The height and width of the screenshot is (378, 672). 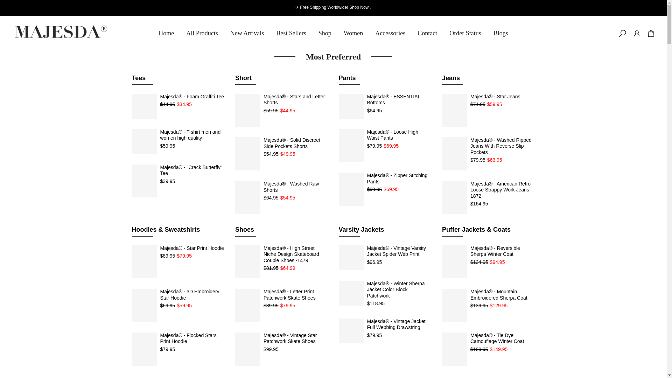 What do you see at coordinates (353, 33) in the screenshot?
I see `Women` at bounding box center [353, 33].